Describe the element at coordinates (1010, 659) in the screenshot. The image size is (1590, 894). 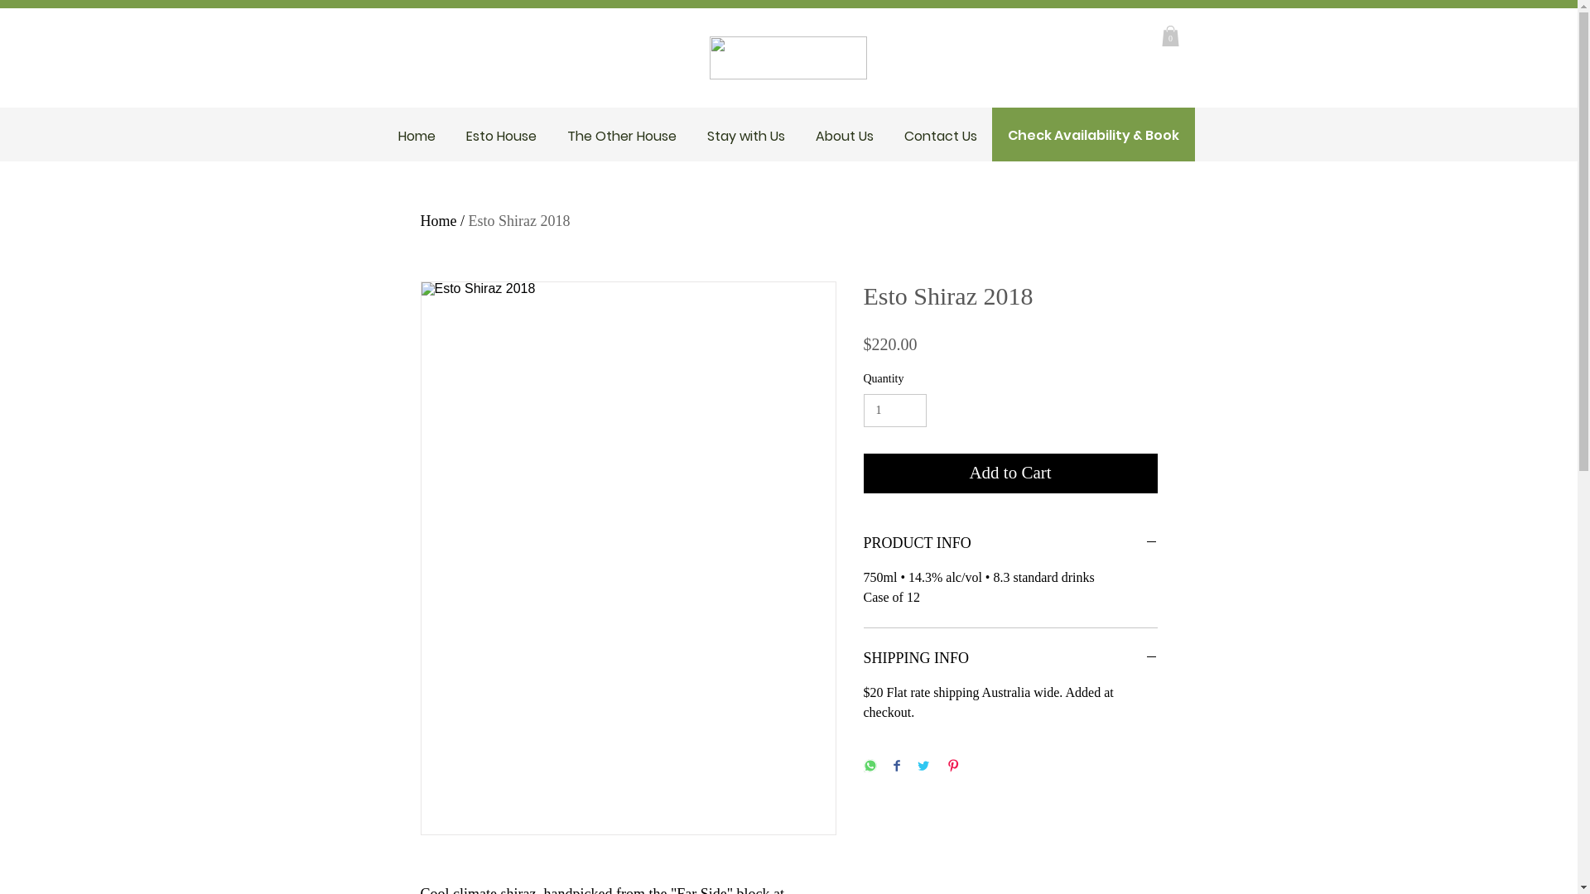
I see `SHIPPING INFO` at that location.